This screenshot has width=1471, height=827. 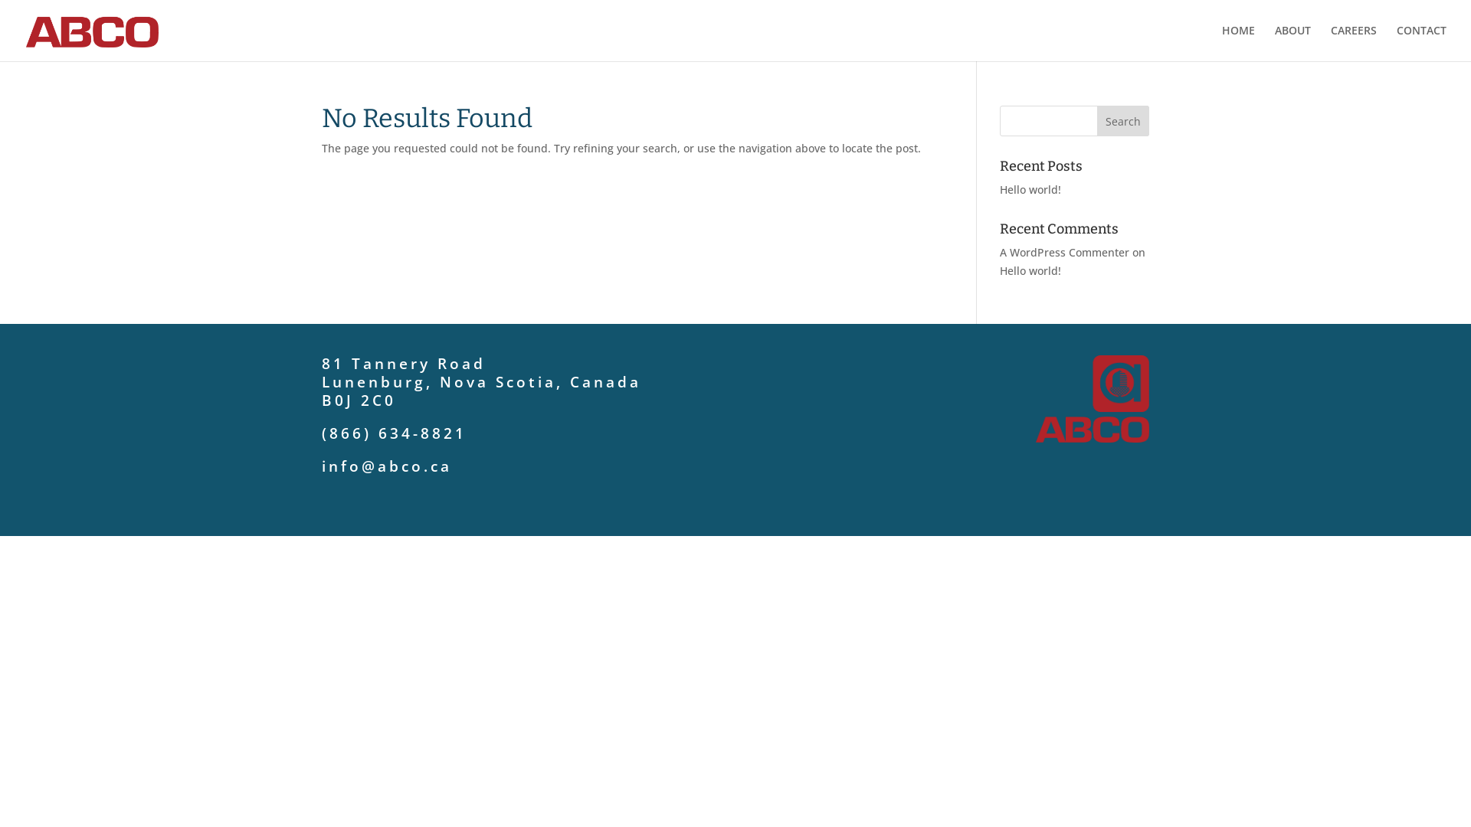 What do you see at coordinates (1238, 43) in the screenshot?
I see `HOME` at bounding box center [1238, 43].